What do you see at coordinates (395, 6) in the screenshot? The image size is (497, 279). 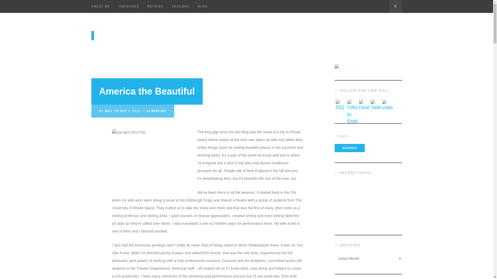 I see `Search` at bounding box center [395, 6].